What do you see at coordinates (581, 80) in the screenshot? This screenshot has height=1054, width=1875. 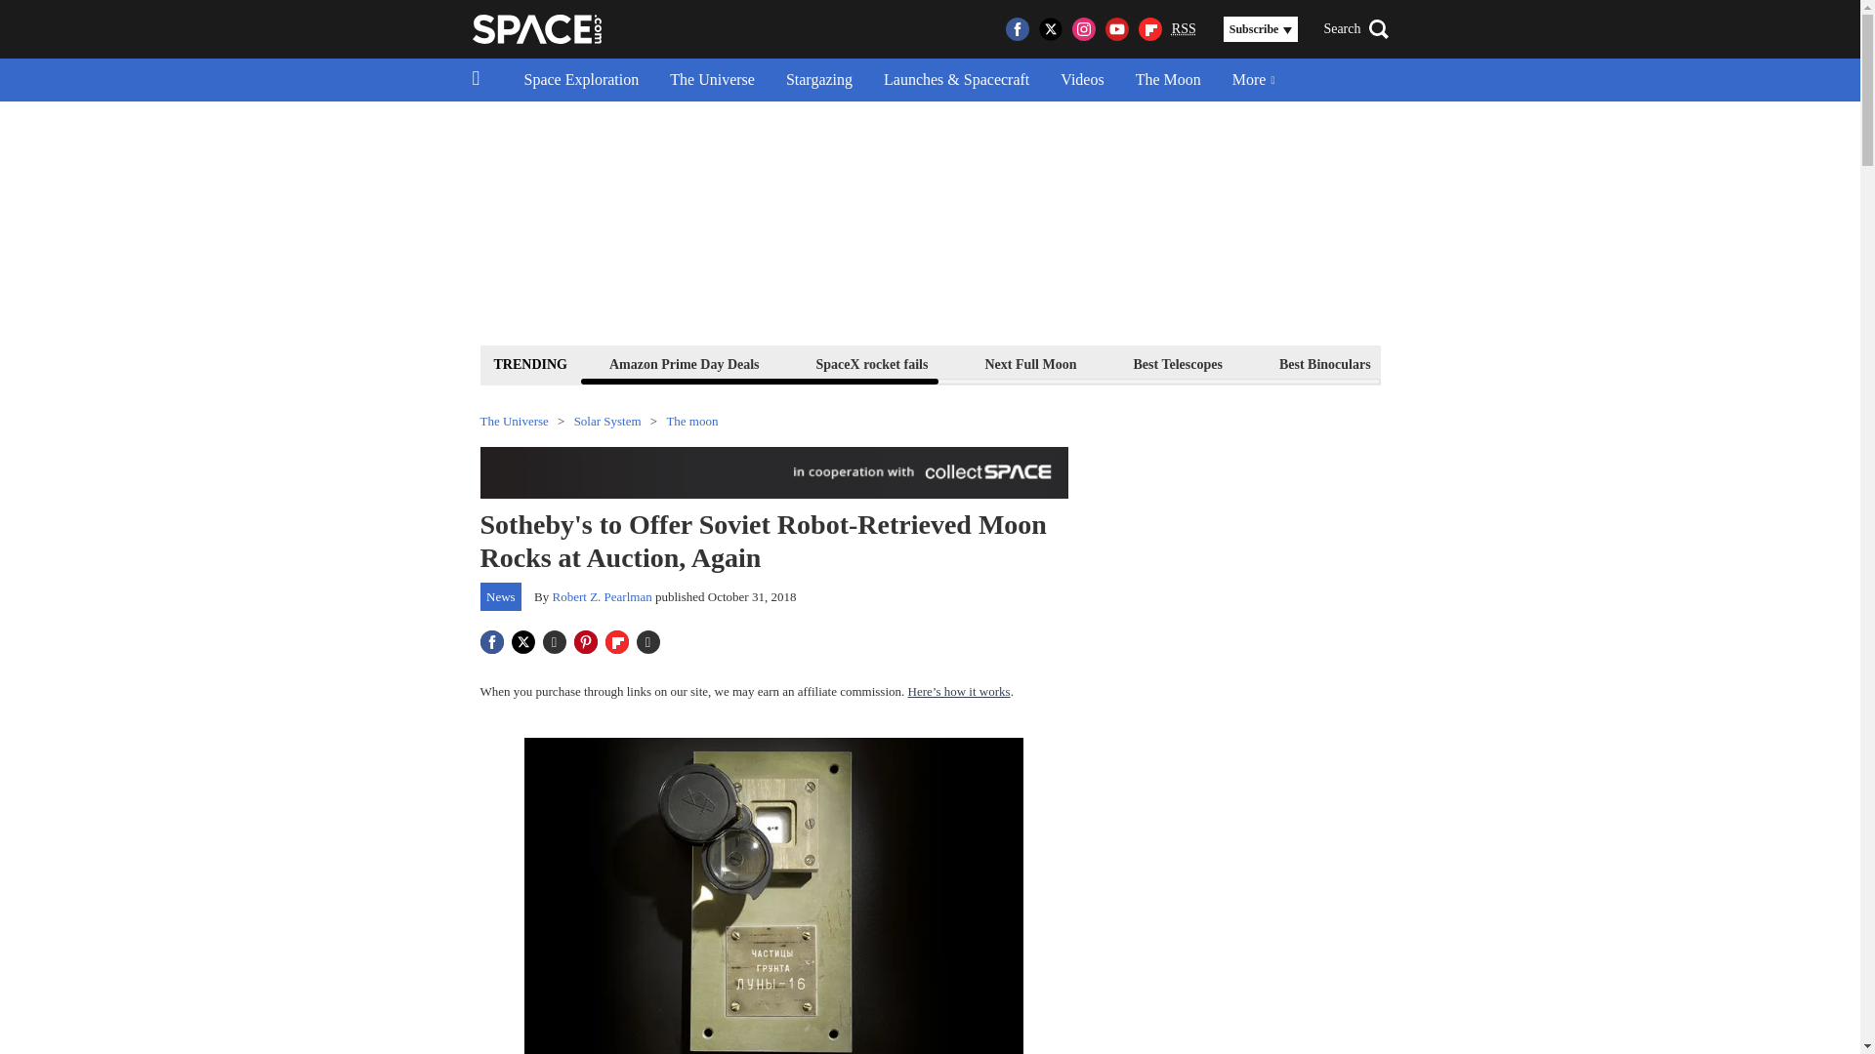 I see `Space Exploration` at bounding box center [581, 80].